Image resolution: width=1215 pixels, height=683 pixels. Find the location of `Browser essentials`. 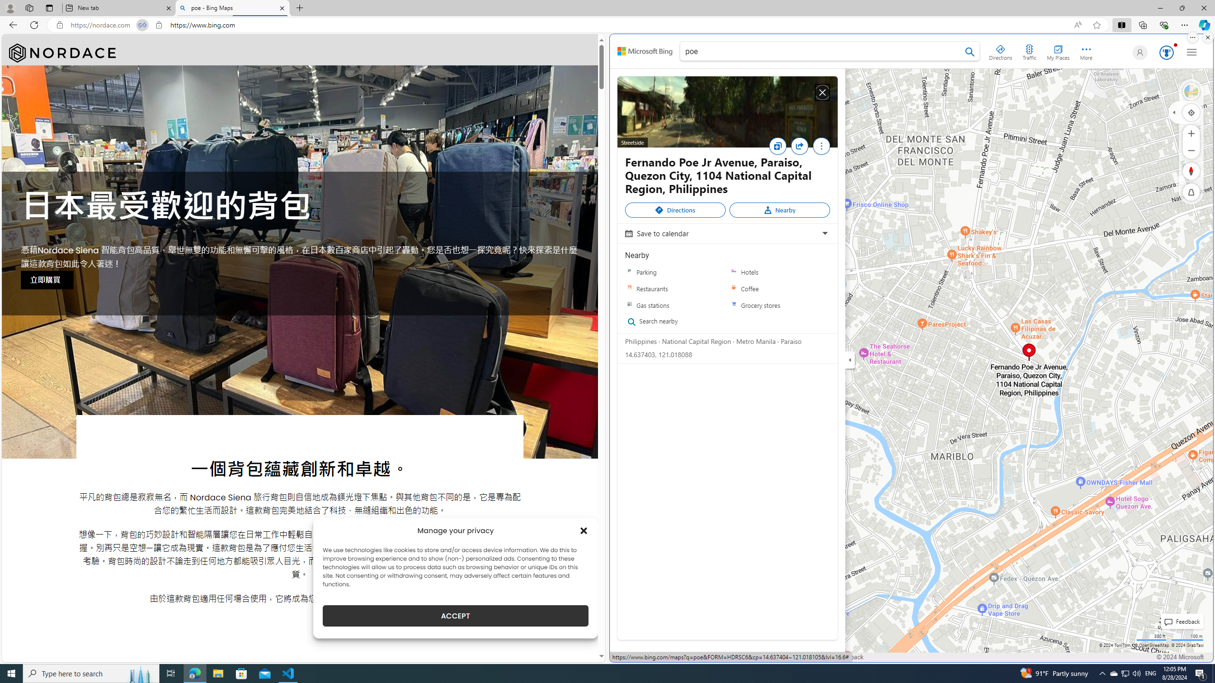

Browser essentials is located at coordinates (1164, 25).